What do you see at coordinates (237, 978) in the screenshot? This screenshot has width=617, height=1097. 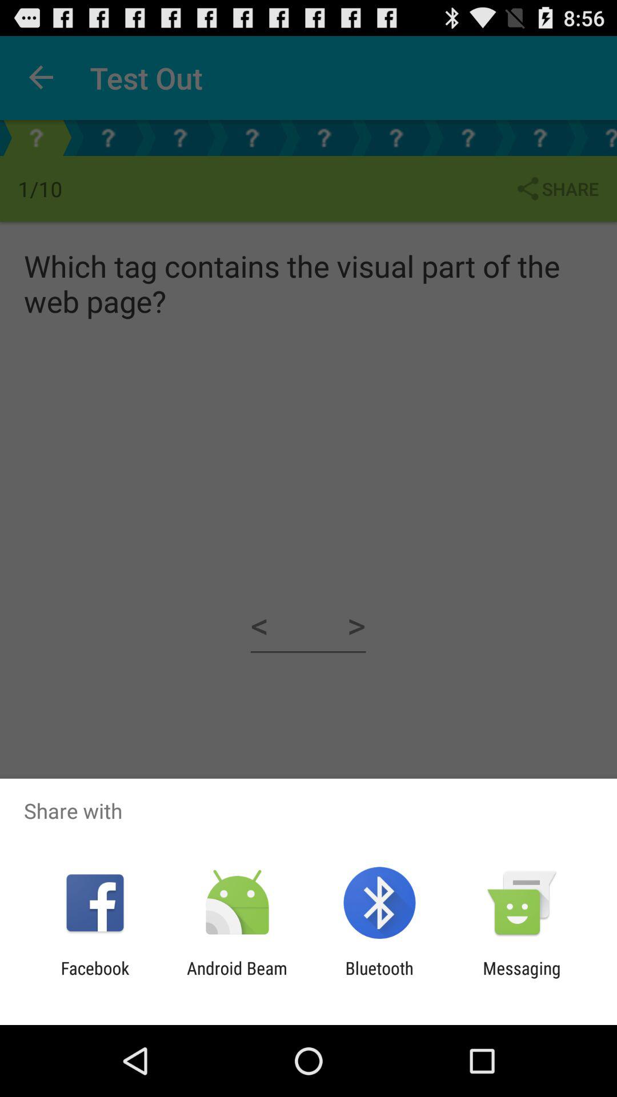 I see `turn off the app next to bluetooth item` at bounding box center [237, 978].